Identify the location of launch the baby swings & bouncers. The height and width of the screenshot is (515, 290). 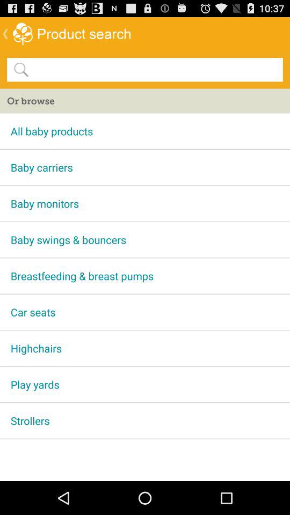
(145, 239).